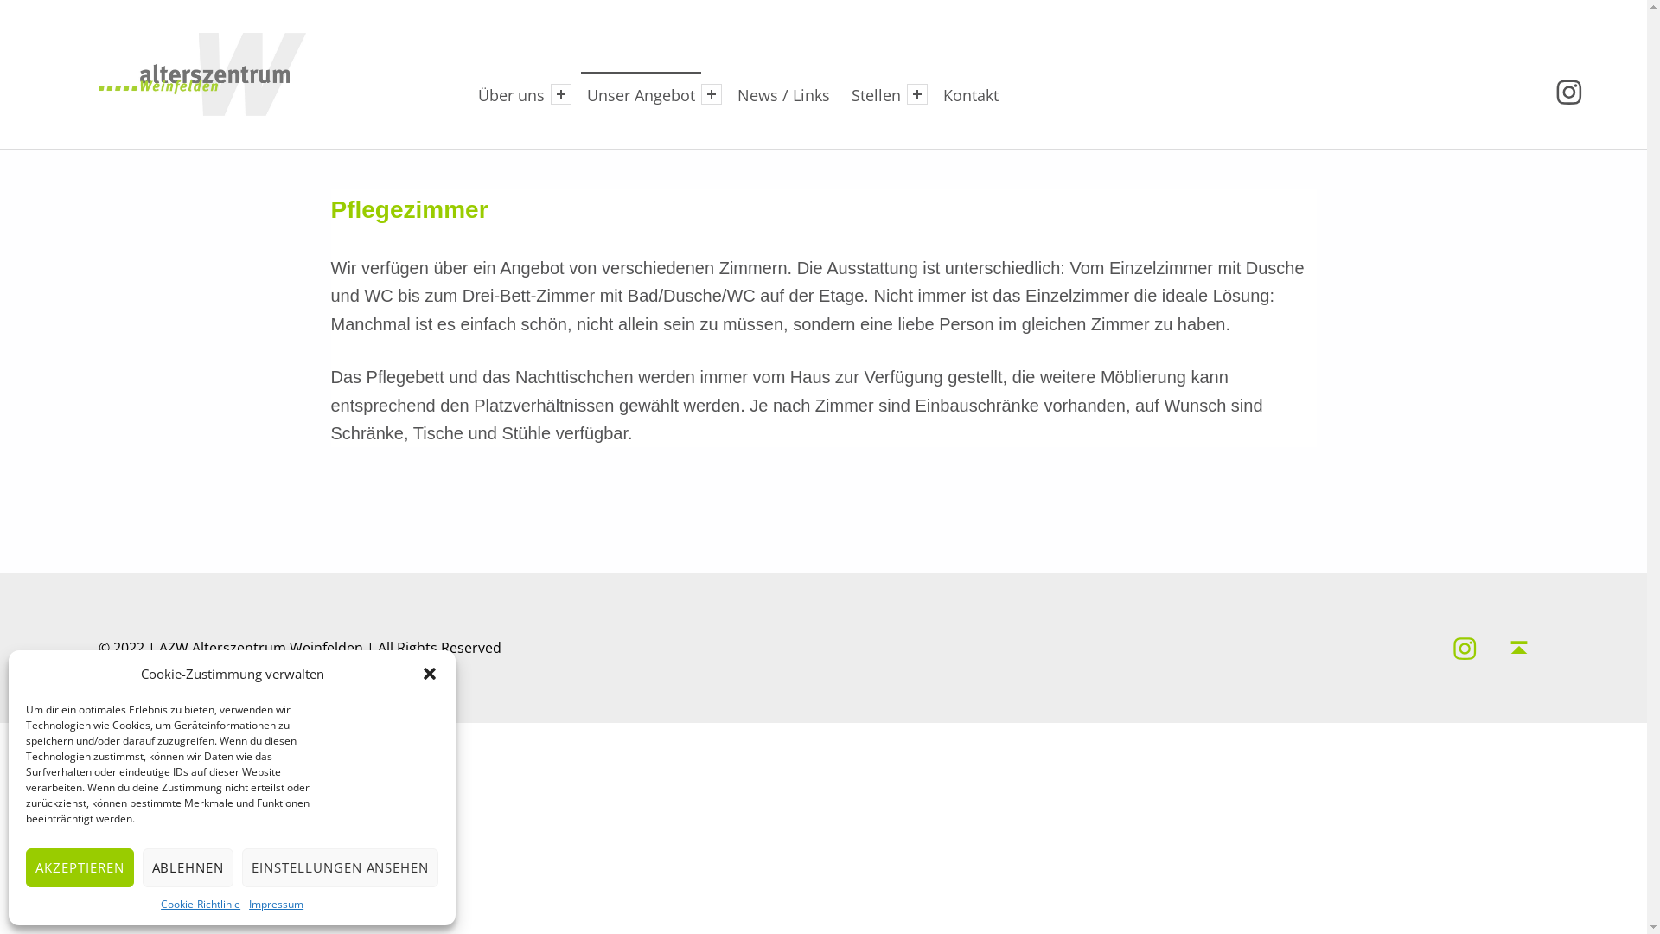 This screenshot has height=934, width=1660. Describe the element at coordinates (1569, 92) in the screenshot. I see `Follow us` at that location.